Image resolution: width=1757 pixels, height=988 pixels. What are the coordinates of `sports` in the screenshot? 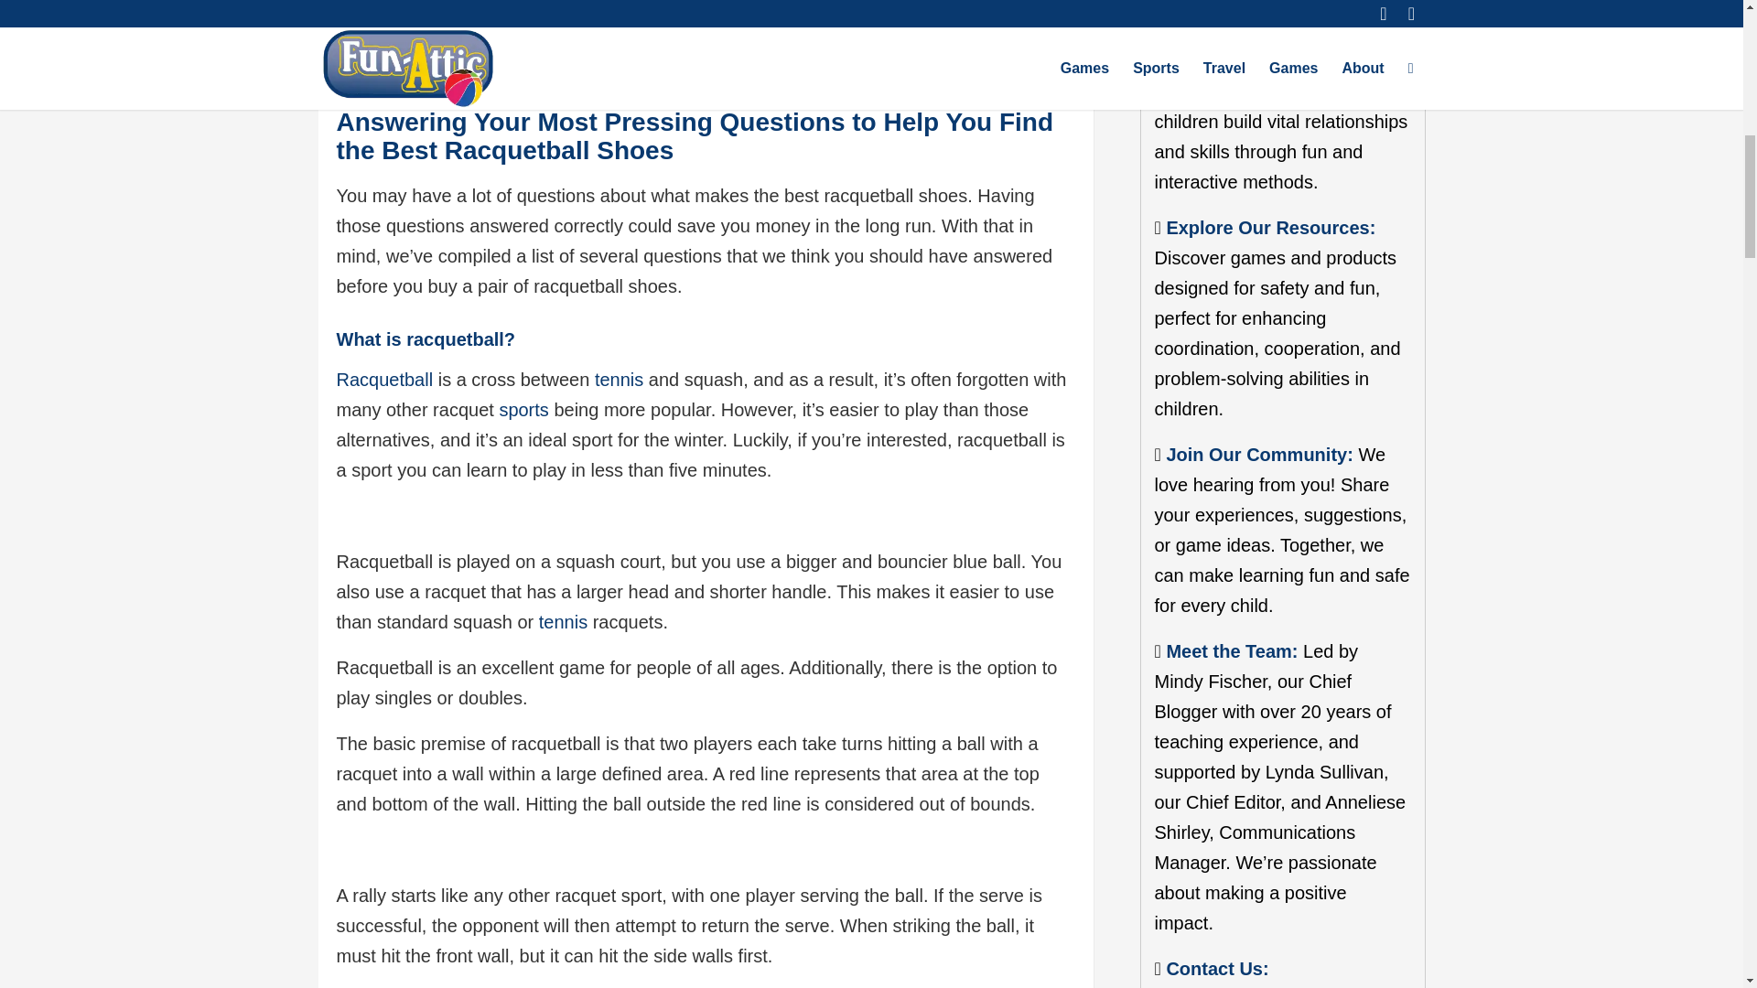 It's located at (523, 410).